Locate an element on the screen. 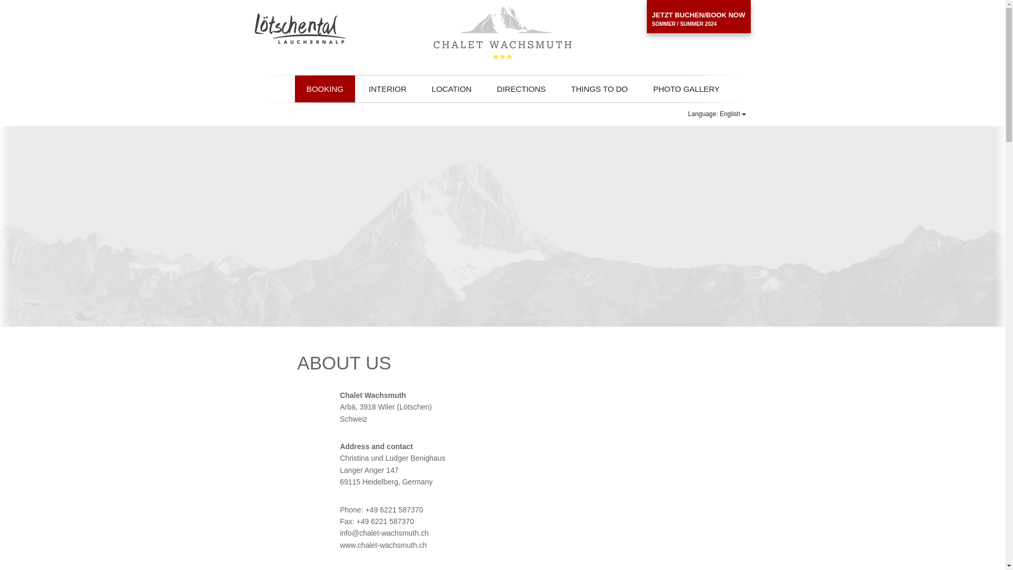  Photo Gallery is located at coordinates (686, 89).